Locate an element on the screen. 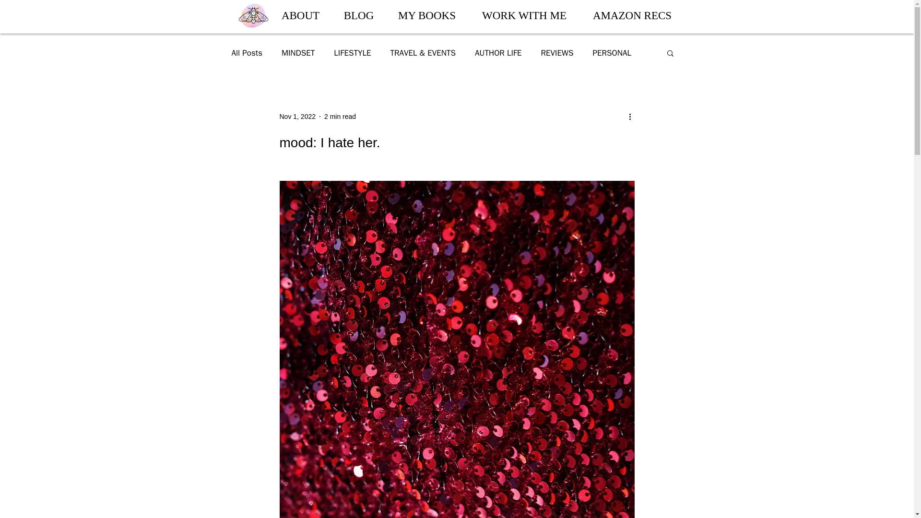 The image size is (921, 518). WORK WITH ME is located at coordinates (524, 15).